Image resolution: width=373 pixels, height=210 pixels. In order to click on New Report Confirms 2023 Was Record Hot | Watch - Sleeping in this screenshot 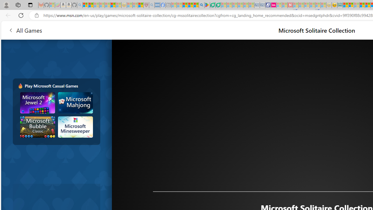, I will do `click(107, 5)`.